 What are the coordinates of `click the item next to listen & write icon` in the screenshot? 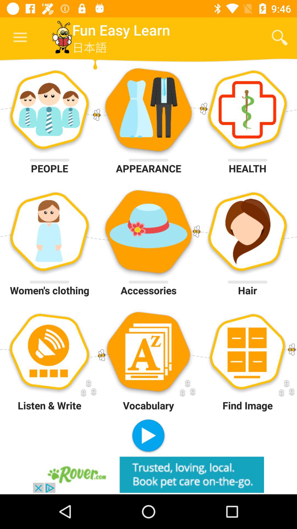 It's located at (148, 436).